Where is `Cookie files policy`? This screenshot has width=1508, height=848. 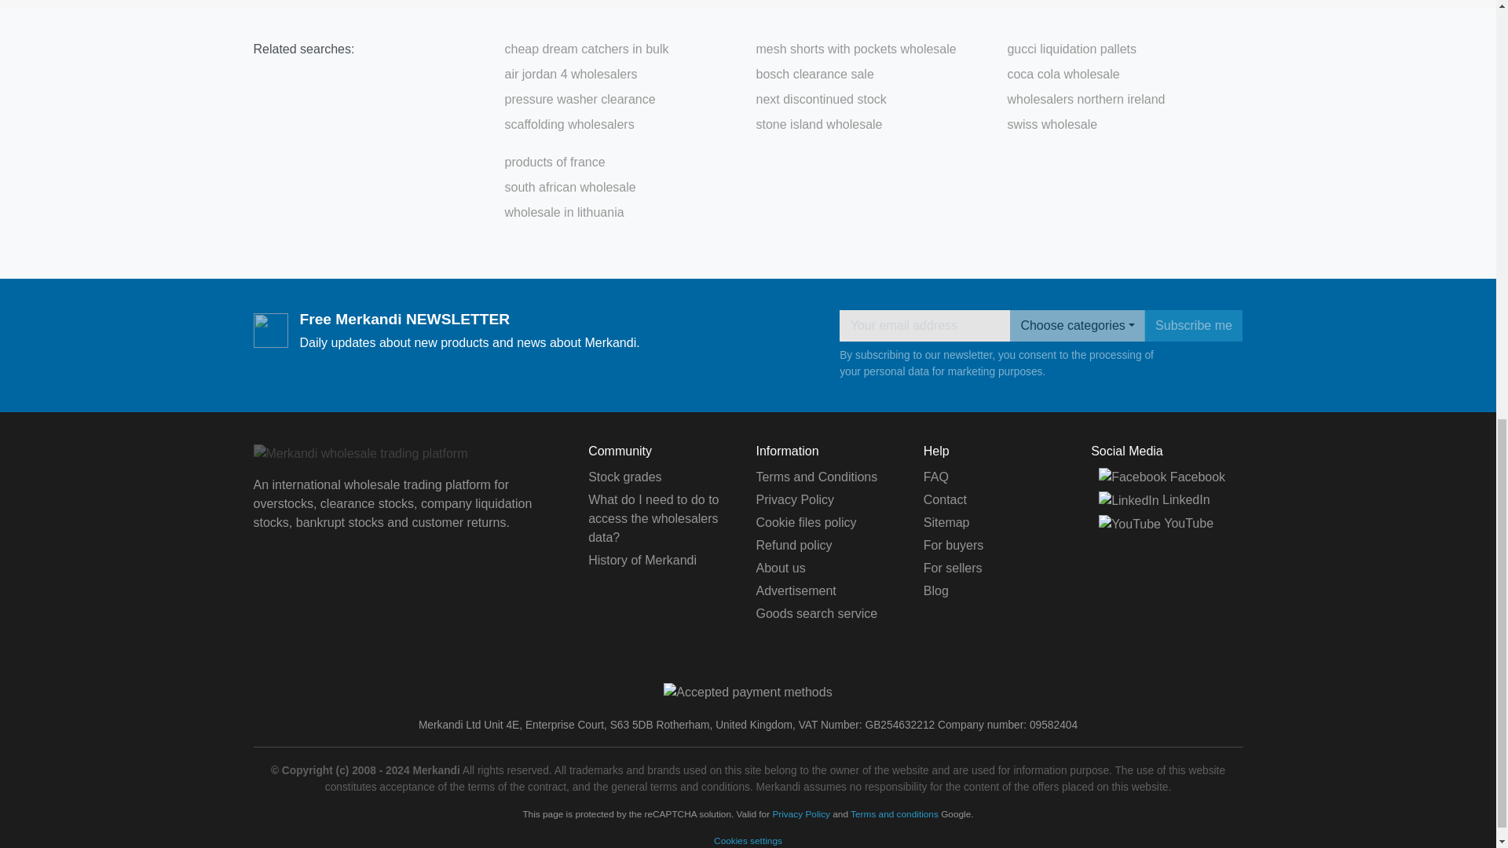
Cookie files policy is located at coordinates (806, 521).